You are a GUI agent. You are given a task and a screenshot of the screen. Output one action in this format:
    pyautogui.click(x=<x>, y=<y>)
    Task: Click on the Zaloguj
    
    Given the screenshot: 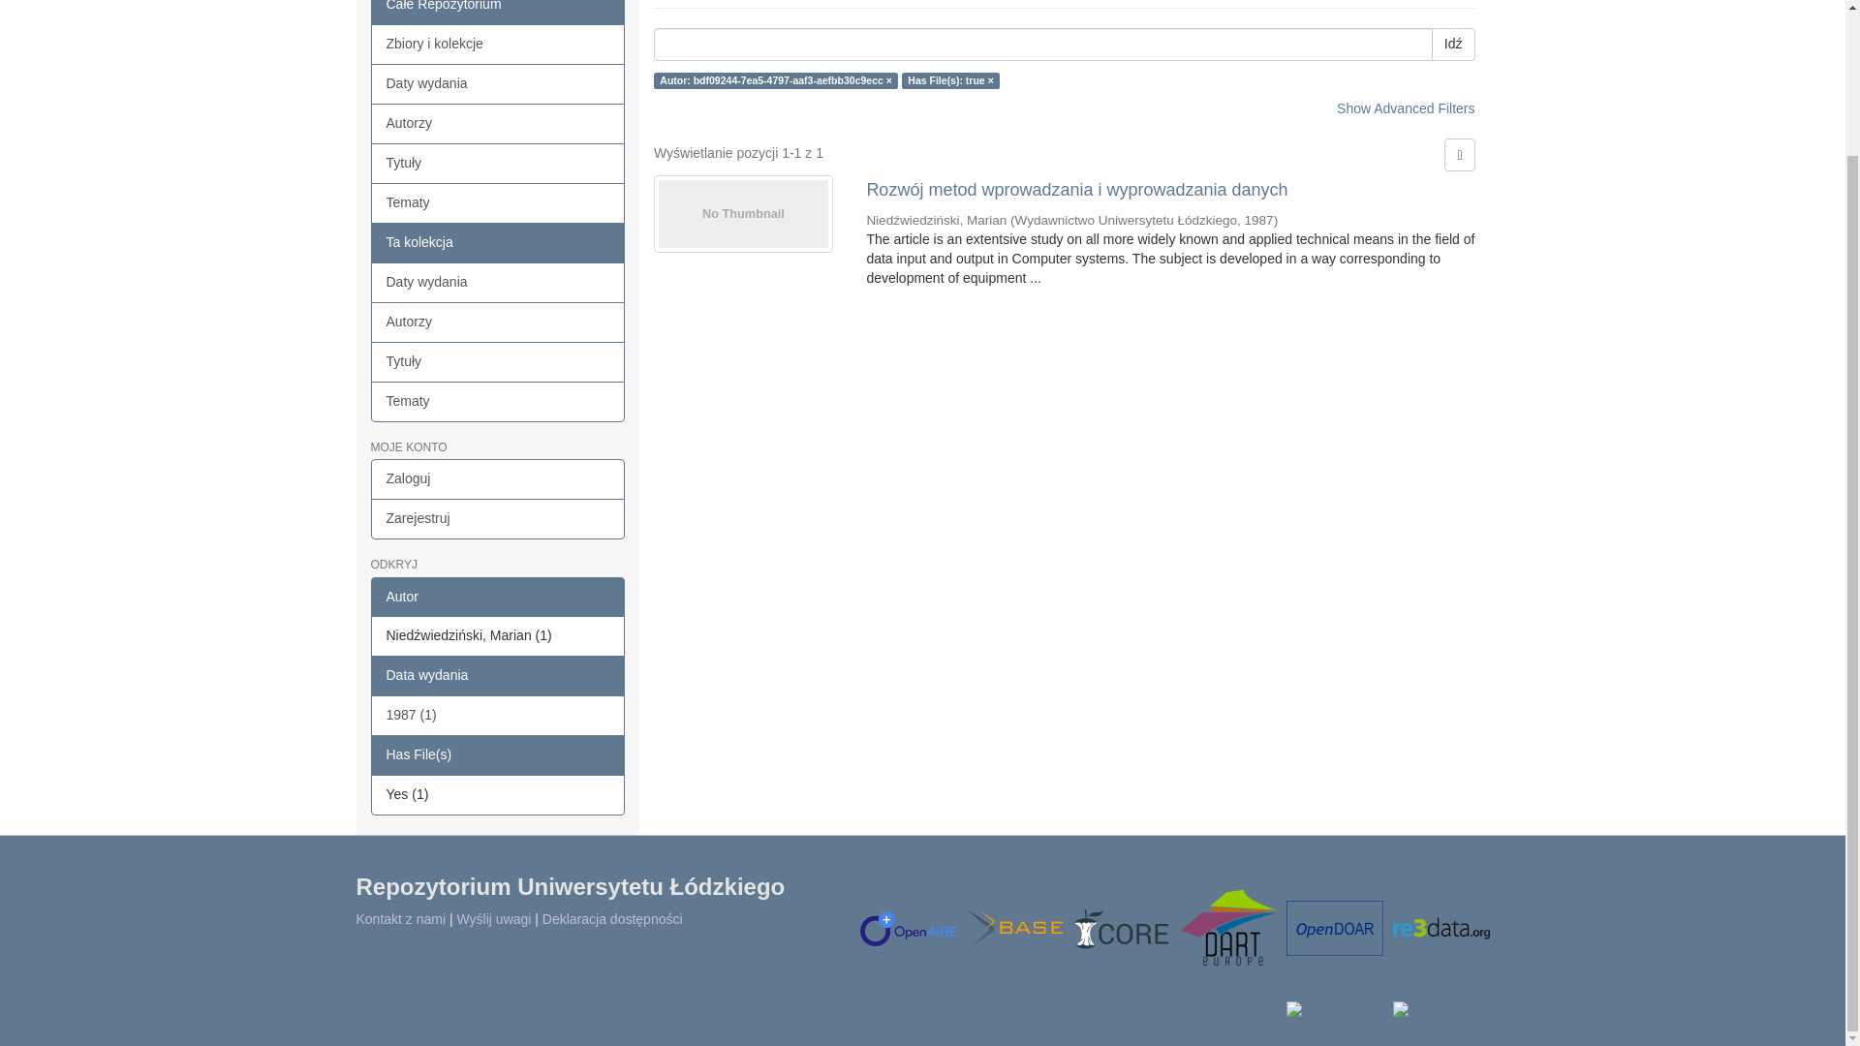 What is the action you would take?
    pyautogui.click(x=498, y=479)
    